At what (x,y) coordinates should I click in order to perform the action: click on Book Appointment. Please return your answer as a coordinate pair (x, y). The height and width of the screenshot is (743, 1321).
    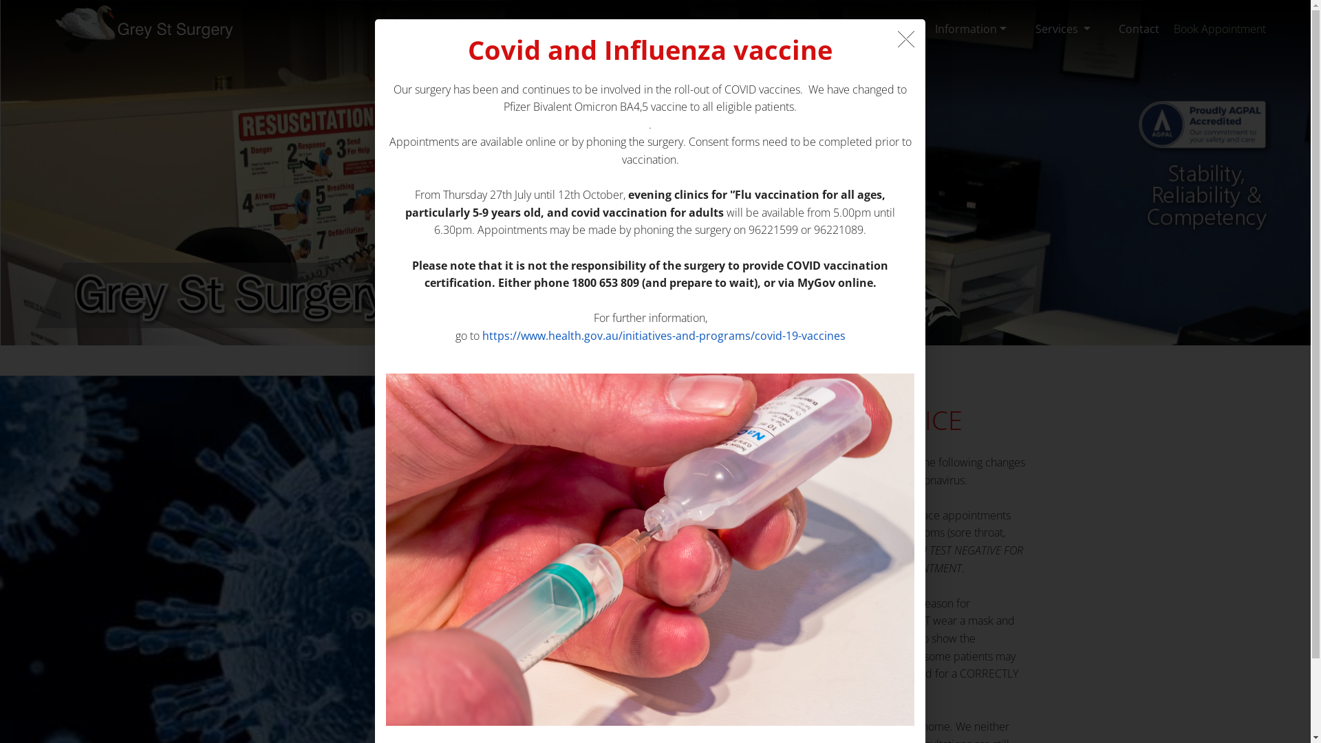
    Looking at the image, I should click on (1220, 29).